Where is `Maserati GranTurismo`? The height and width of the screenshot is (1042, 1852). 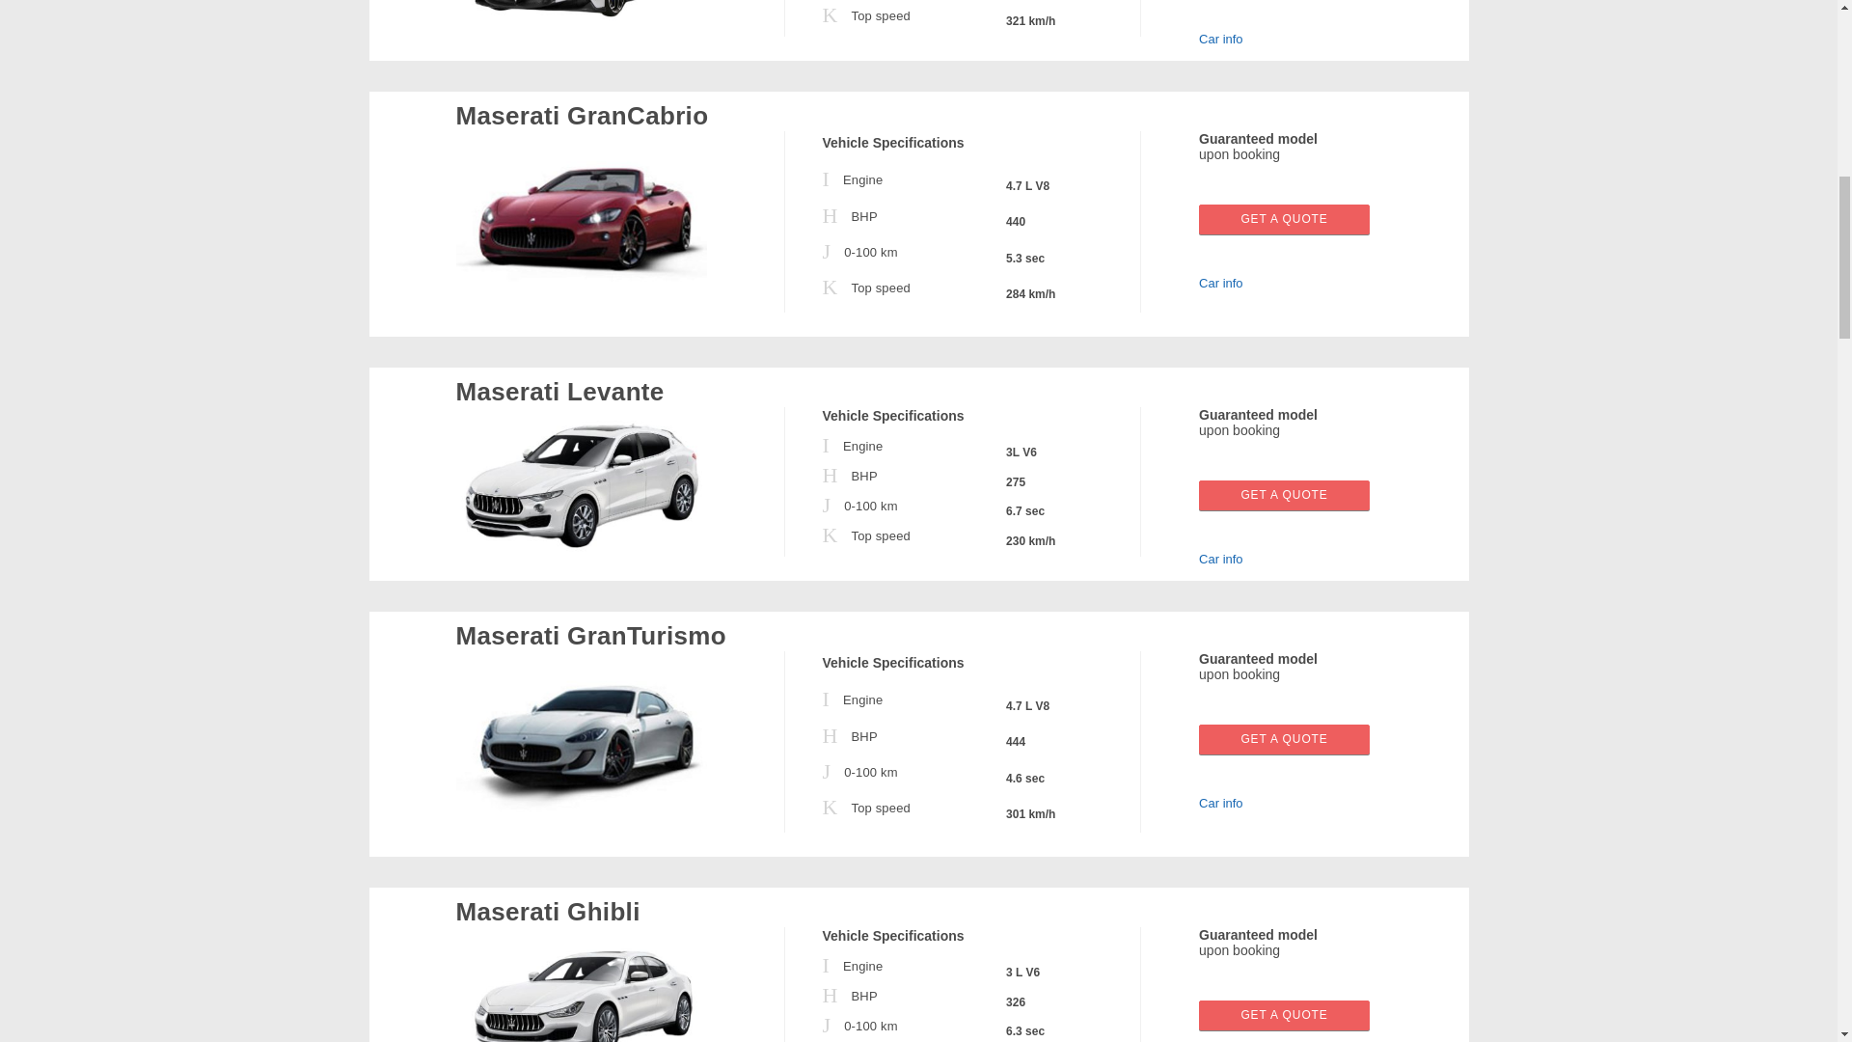 Maserati GranTurismo is located at coordinates (581, 745).